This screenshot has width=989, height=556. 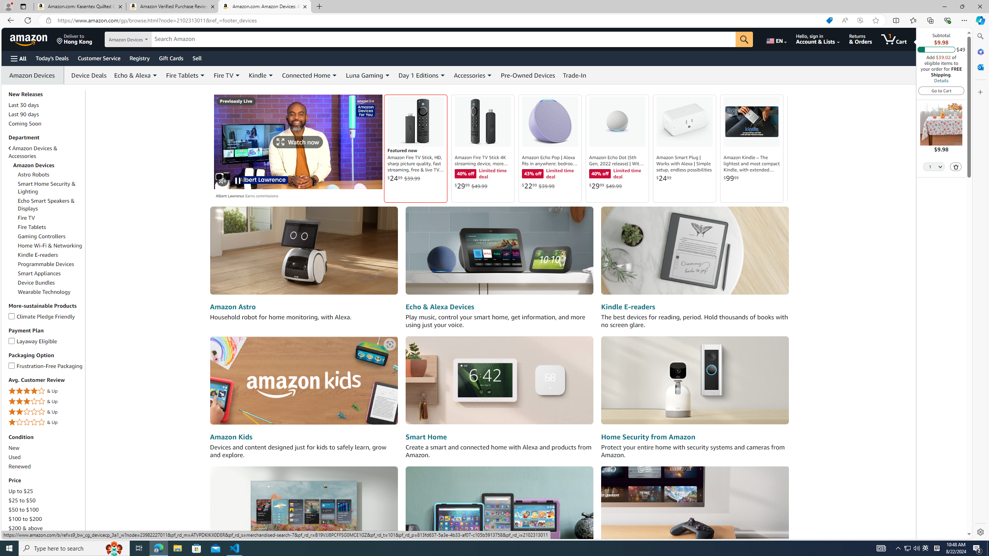 What do you see at coordinates (24, 114) in the screenshot?
I see `Last 90 days` at bounding box center [24, 114].